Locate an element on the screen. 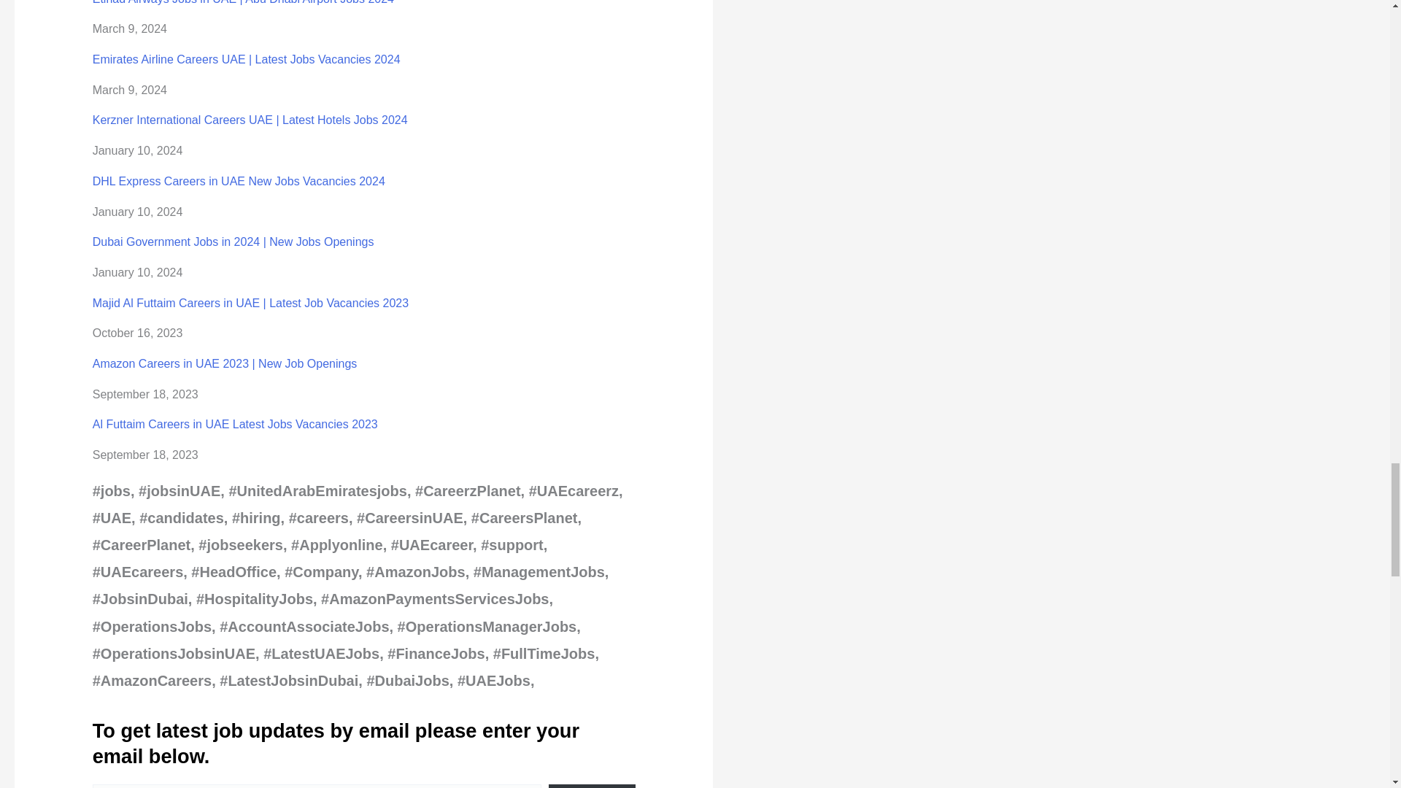 This screenshot has height=788, width=1401. Subscribe is located at coordinates (593, 786).